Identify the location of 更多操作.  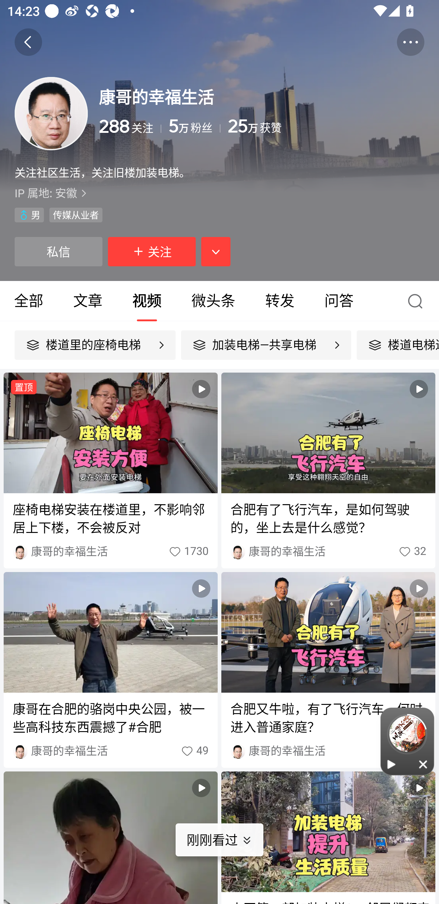
(410, 42).